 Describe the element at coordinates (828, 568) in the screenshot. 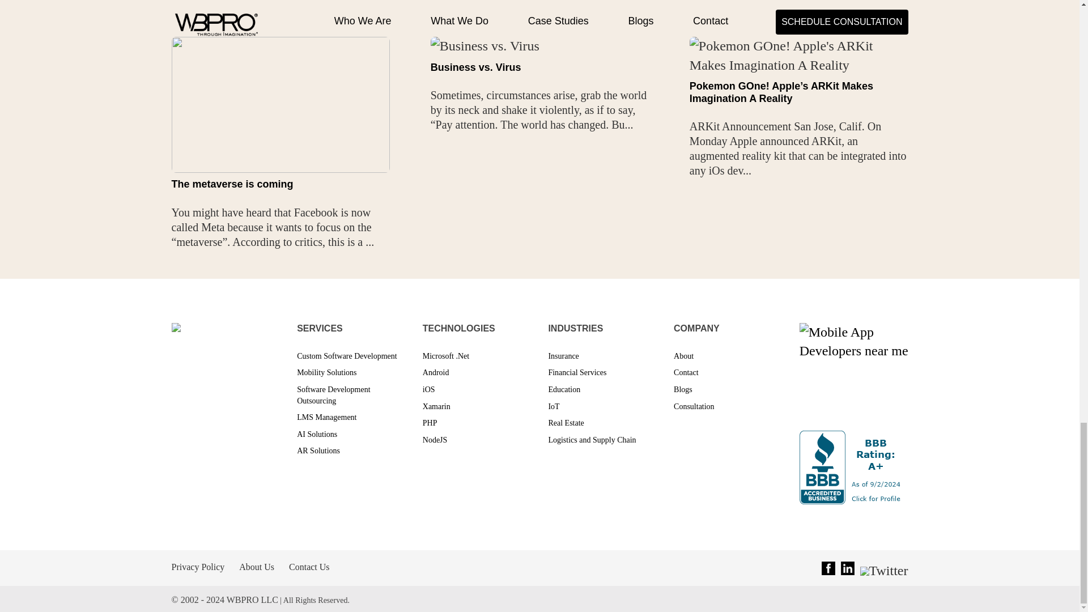

I see `Facebook` at that location.